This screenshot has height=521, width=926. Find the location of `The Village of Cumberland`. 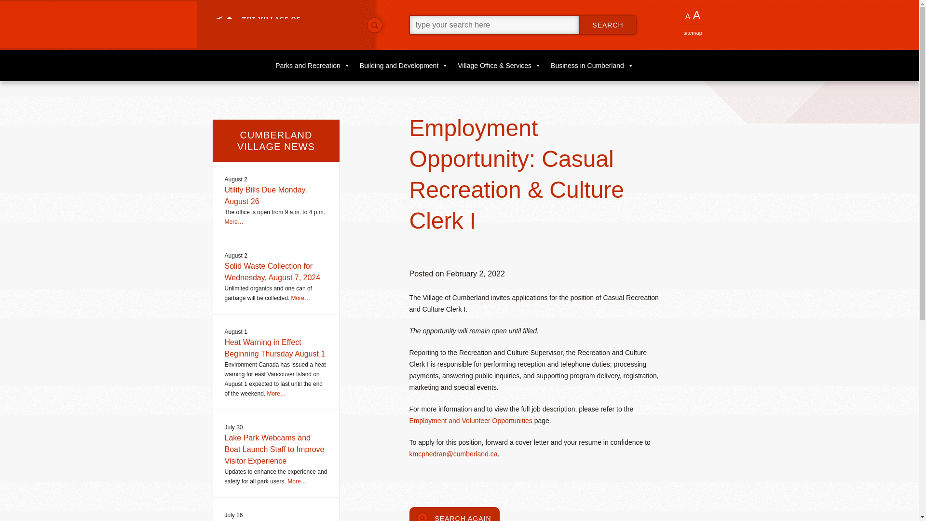

The Village of Cumberland is located at coordinates (285, 25).